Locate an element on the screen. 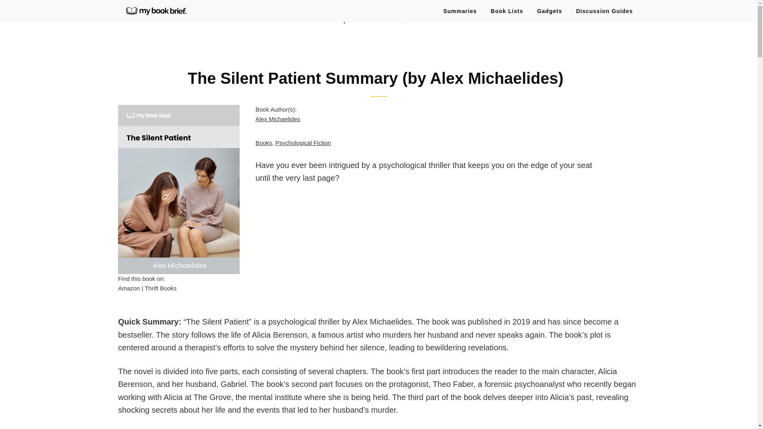  Book Lists is located at coordinates (507, 11).